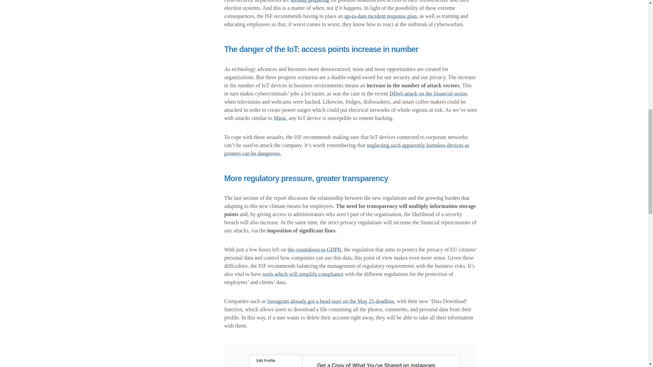  I want to click on already preparing, so click(309, 1).